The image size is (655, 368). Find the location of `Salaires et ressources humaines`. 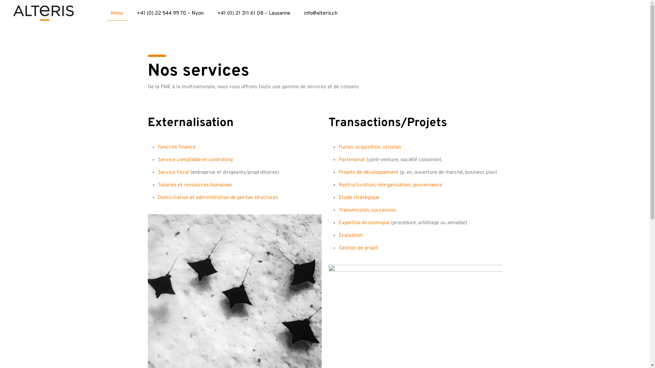

Salaires et ressources humaines is located at coordinates (195, 185).